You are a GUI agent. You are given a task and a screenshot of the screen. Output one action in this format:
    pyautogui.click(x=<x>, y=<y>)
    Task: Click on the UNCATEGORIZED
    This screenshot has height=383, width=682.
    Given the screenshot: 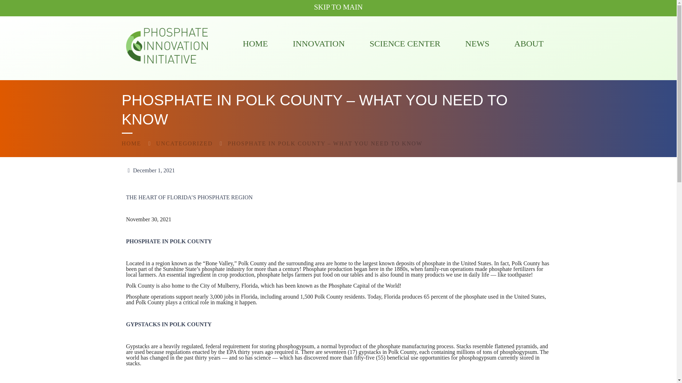 What is the action you would take?
    pyautogui.click(x=184, y=143)
    